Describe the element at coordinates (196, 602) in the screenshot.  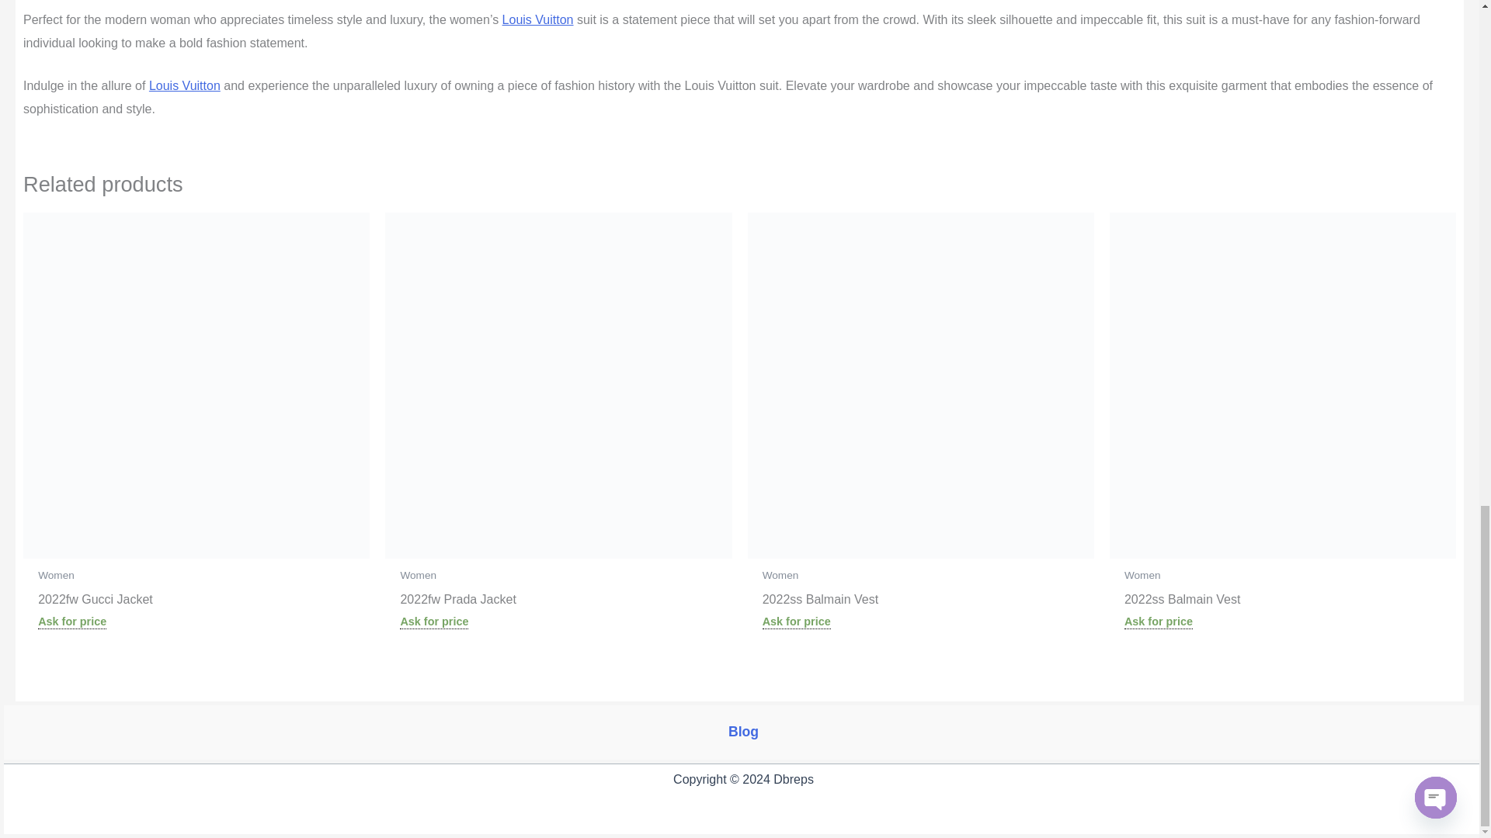
I see `2022fw Gucci Jacket` at that location.